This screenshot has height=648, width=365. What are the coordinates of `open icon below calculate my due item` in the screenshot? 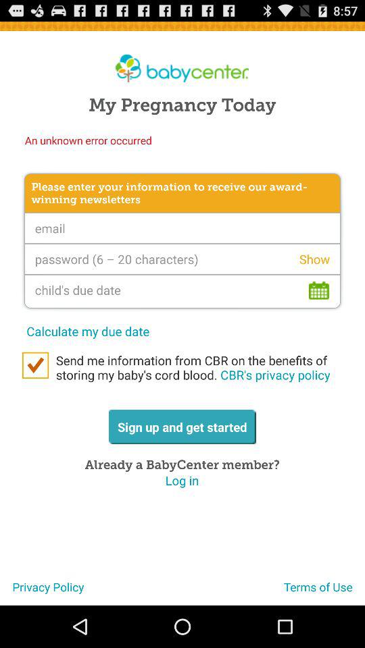 It's located at (196, 367).